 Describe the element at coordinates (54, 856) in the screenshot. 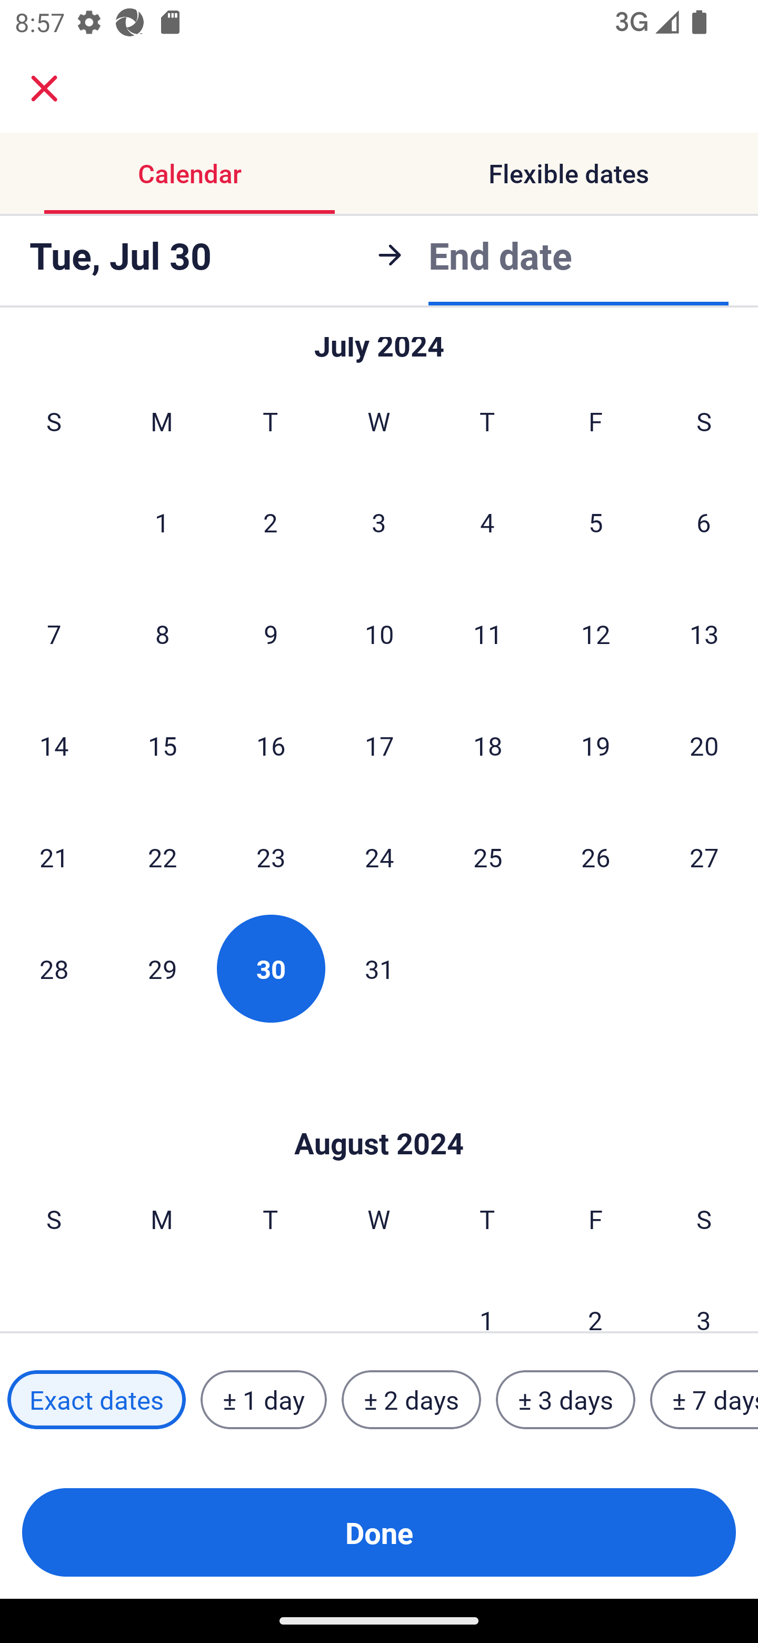

I see `21 Sunday, July 21, 2024` at that location.